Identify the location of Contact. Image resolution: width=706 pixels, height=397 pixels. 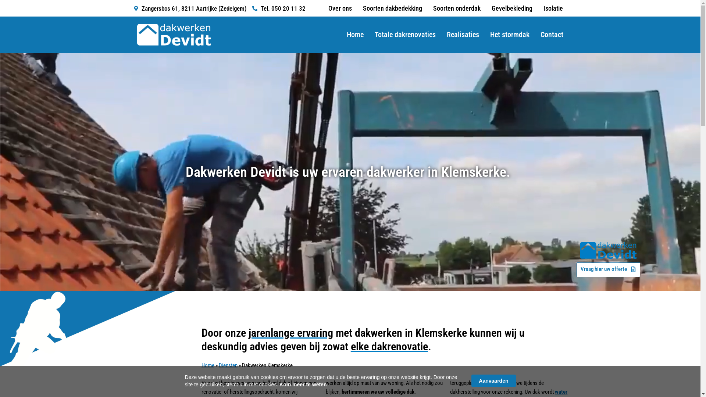
(552, 35).